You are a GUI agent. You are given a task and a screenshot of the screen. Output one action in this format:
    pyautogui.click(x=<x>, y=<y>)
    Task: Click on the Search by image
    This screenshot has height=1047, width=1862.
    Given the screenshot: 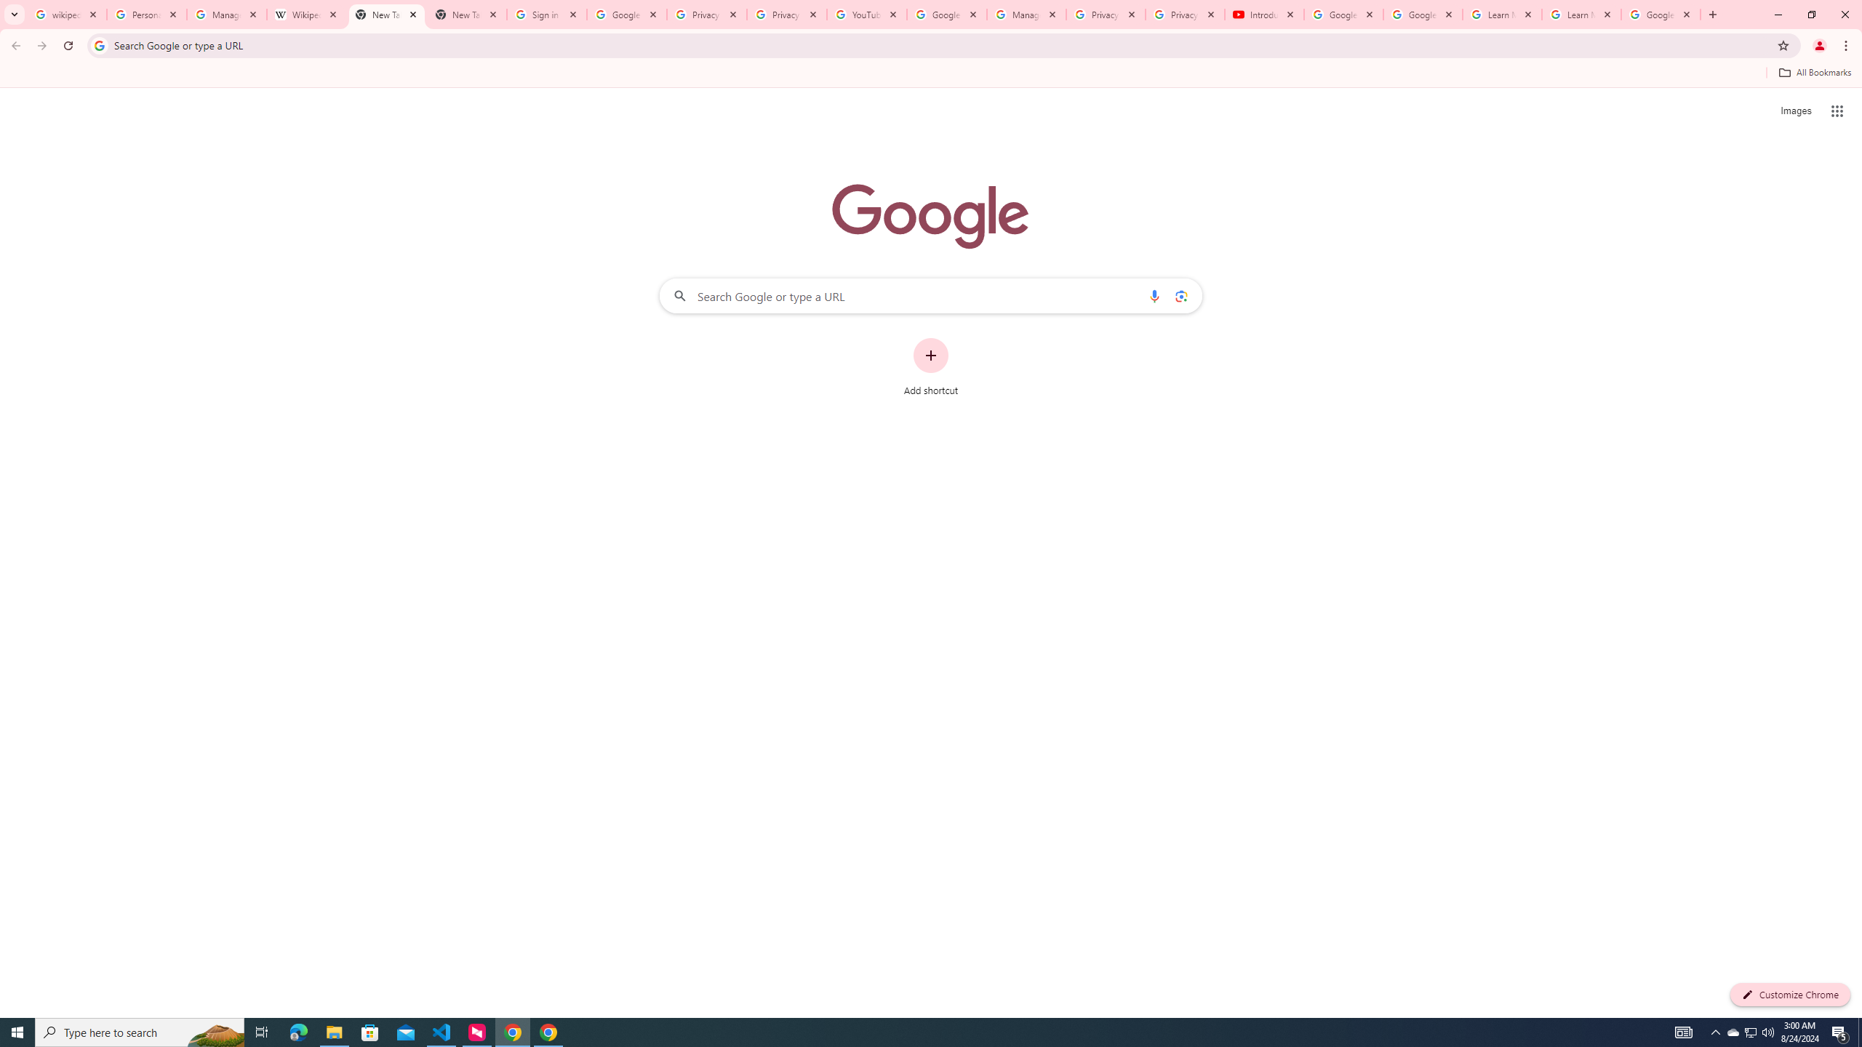 What is the action you would take?
    pyautogui.click(x=1180, y=295)
    